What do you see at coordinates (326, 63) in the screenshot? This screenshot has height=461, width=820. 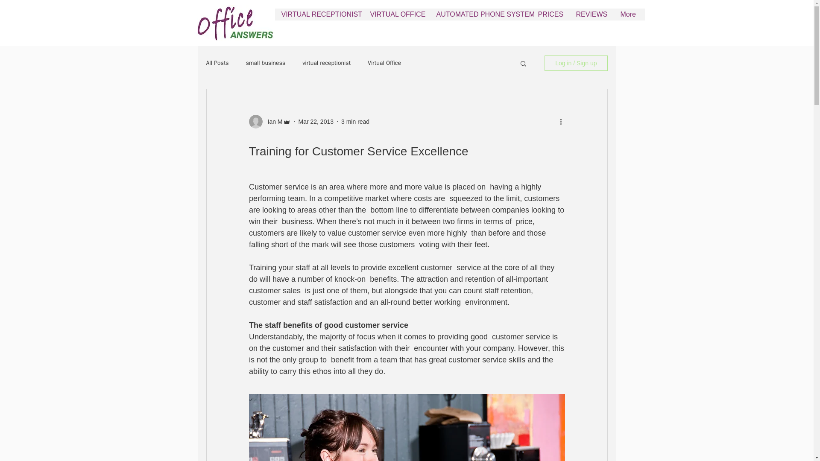 I see `virtual receptionist` at bounding box center [326, 63].